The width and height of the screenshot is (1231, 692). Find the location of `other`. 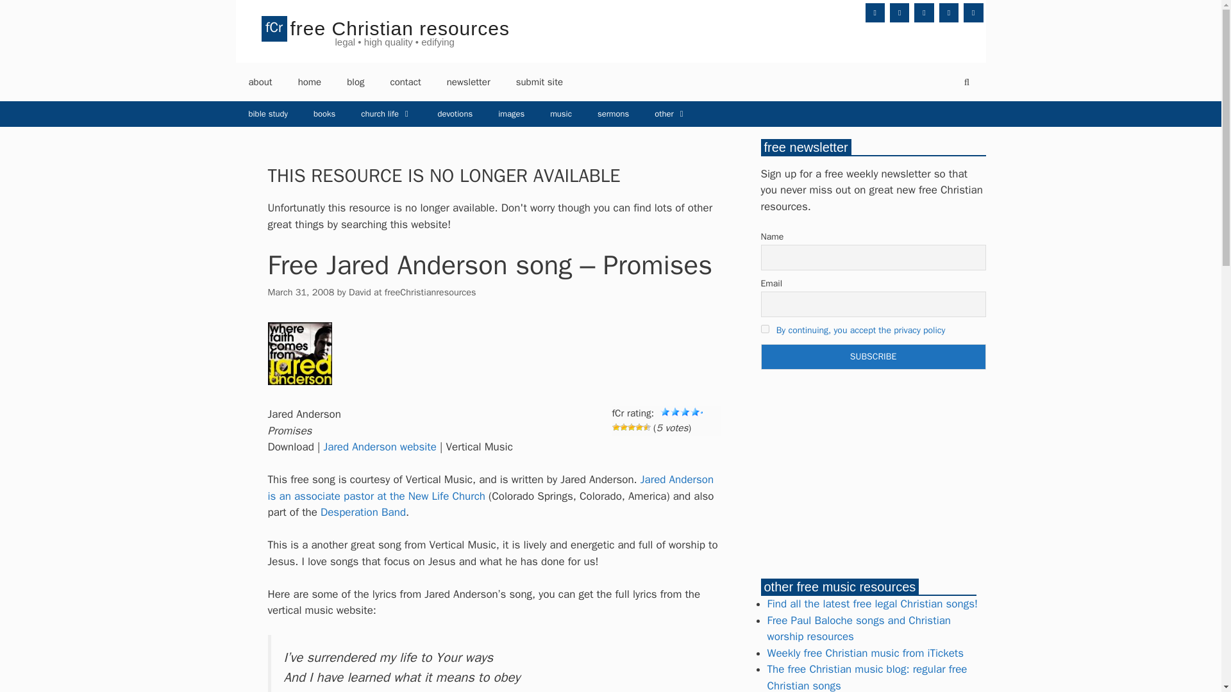

other is located at coordinates (670, 113).